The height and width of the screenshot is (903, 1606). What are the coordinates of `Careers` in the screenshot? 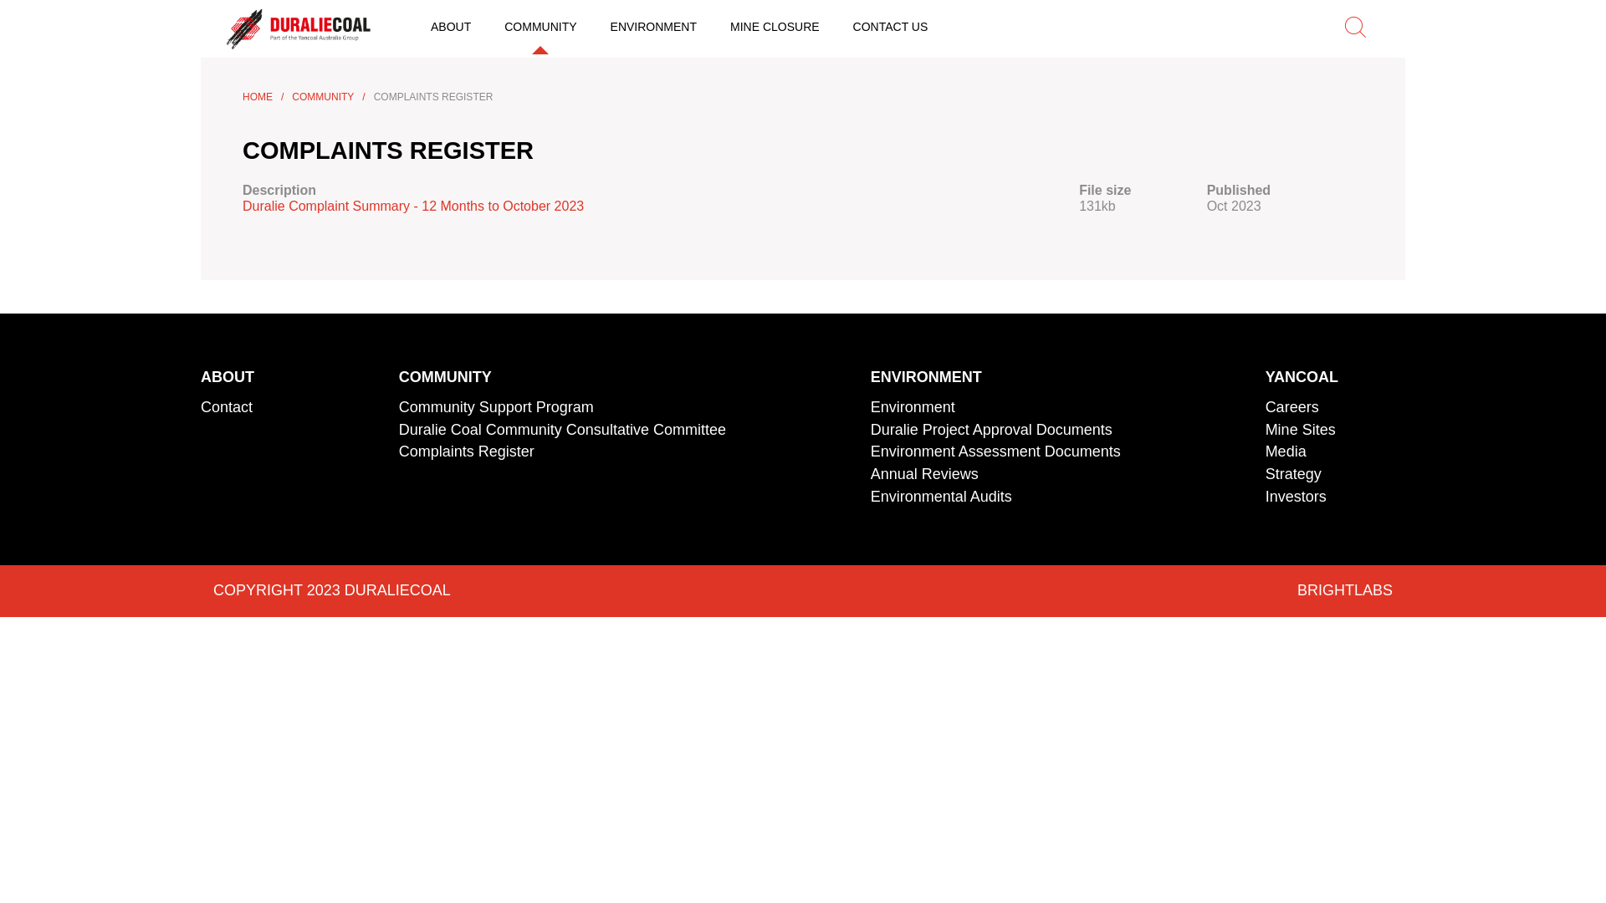 It's located at (1292, 407).